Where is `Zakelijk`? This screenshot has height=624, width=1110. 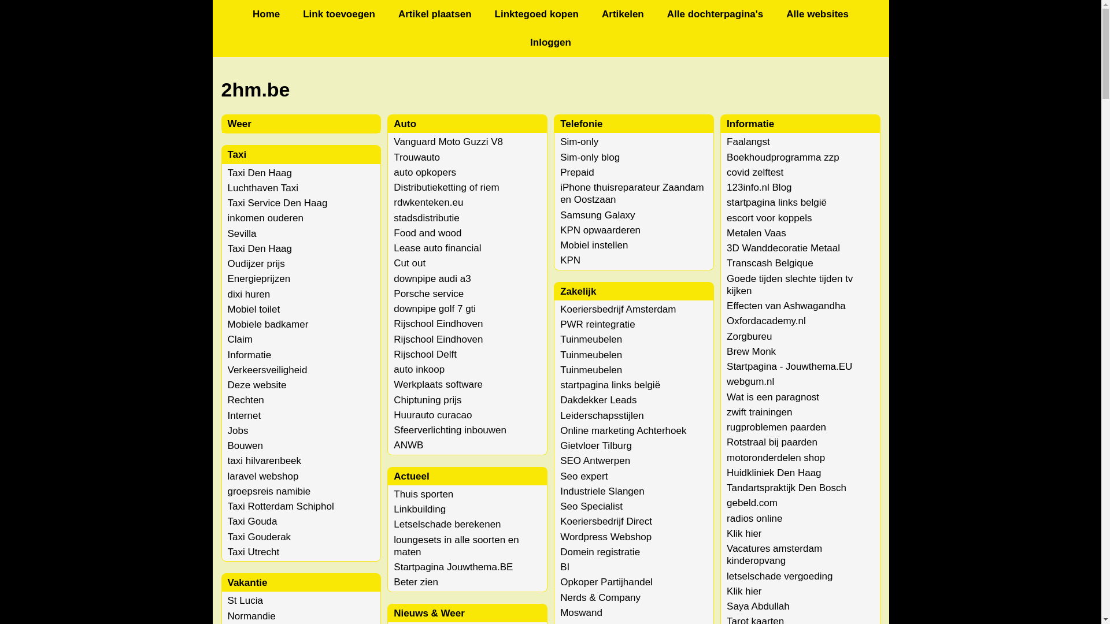 Zakelijk is located at coordinates (578, 291).